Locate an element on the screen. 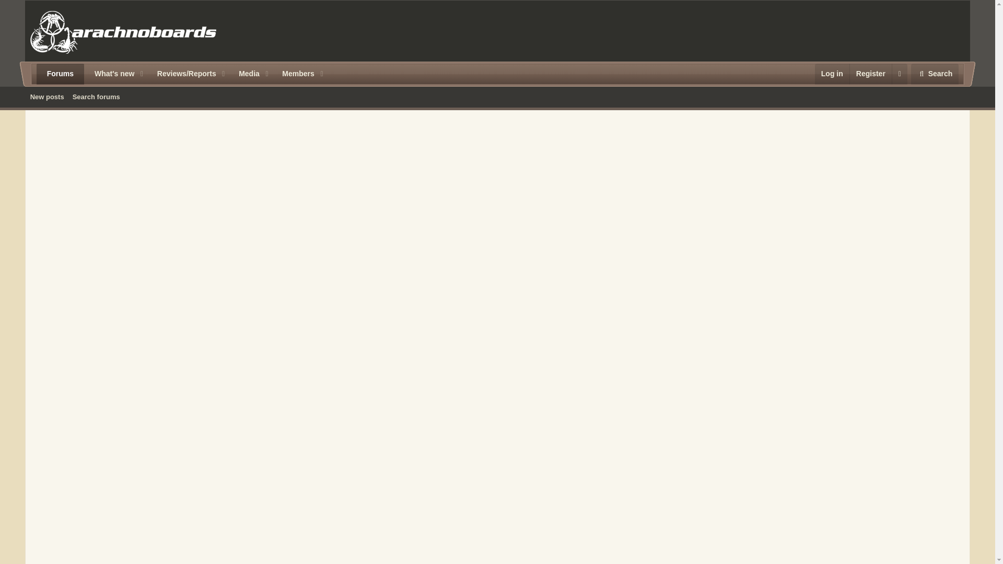 The image size is (1003, 564). Forums is located at coordinates (60, 74).